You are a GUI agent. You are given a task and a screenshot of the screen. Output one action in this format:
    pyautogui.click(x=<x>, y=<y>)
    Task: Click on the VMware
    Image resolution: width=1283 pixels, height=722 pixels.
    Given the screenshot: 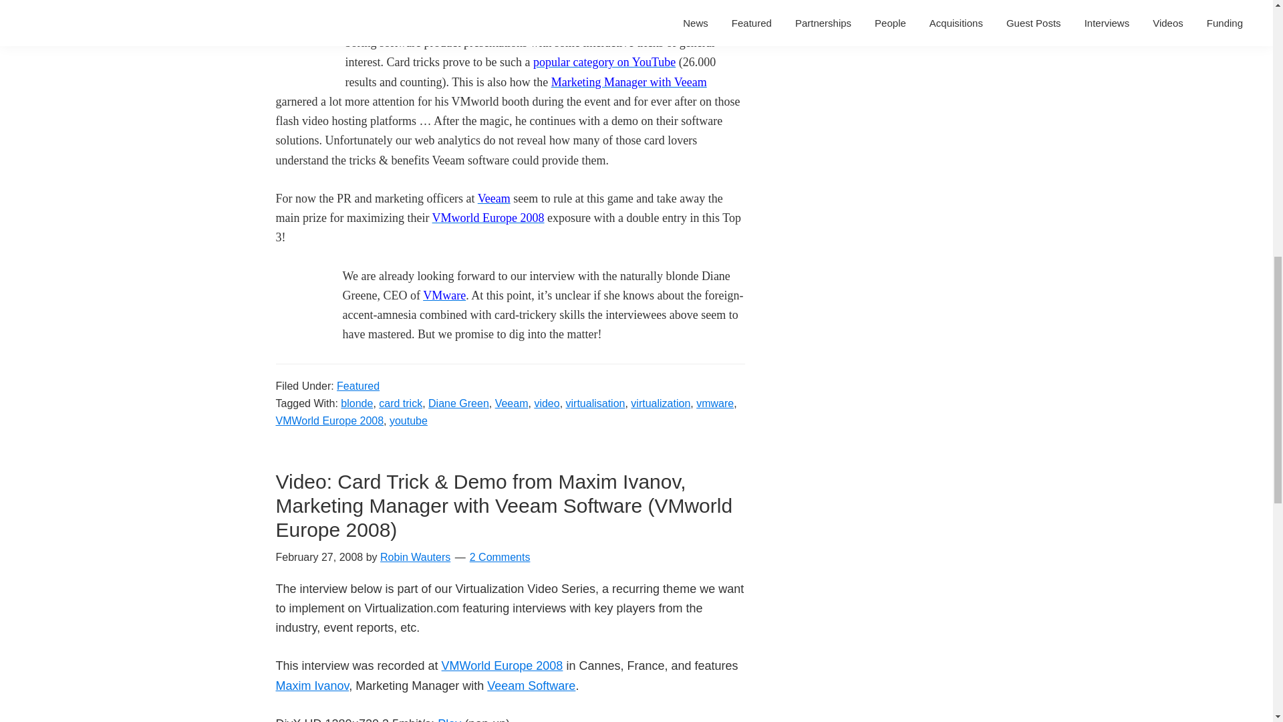 What is the action you would take?
    pyautogui.click(x=444, y=295)
    